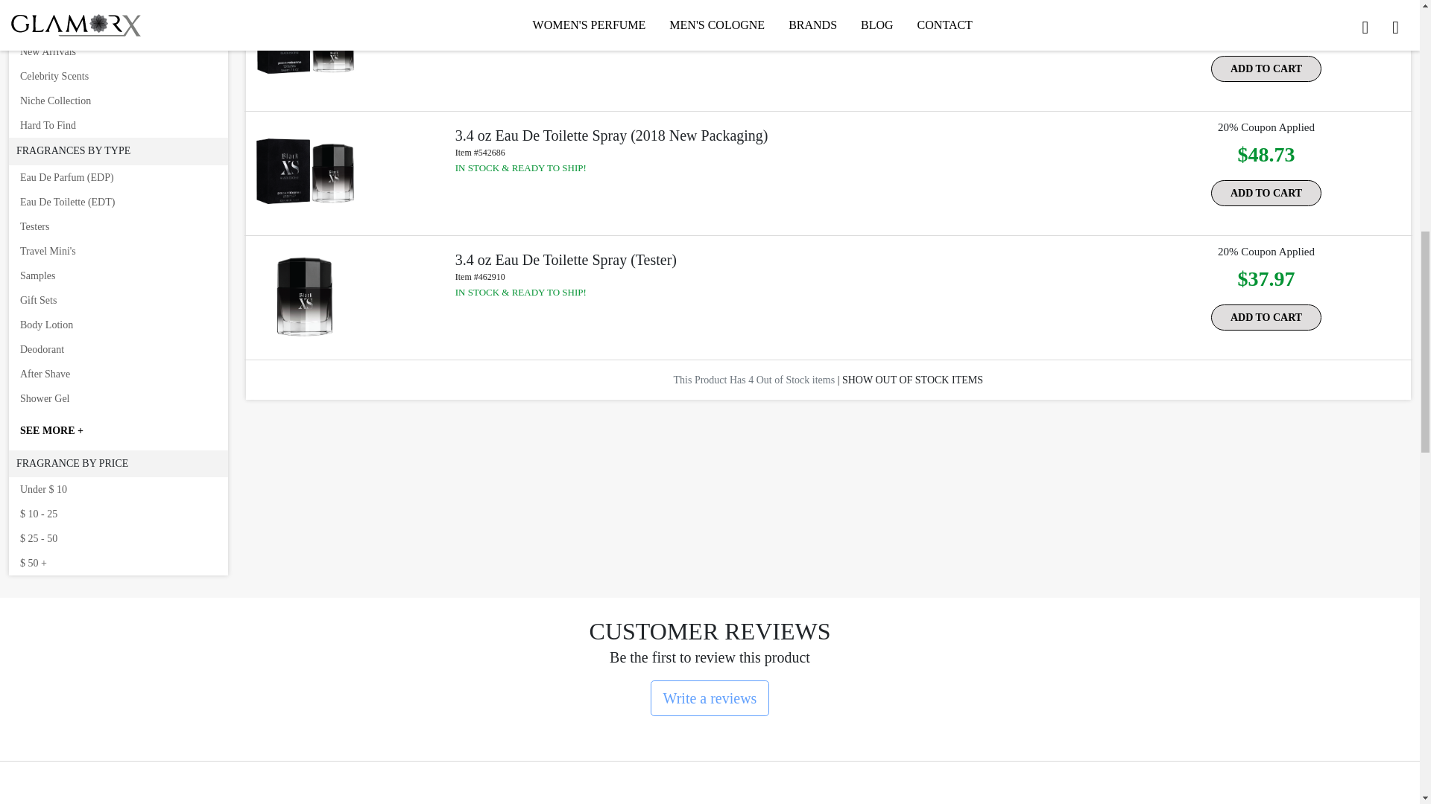 Image resolution: width=1431 pixels, height=804 pixels. Describe the element at coordinates (118, 275) in the screenshot. I see `Samples` at that location.